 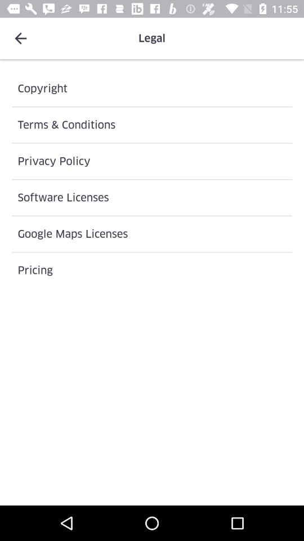 I want to click on swipe to the software licenses icon, so click(x=152, y=197).